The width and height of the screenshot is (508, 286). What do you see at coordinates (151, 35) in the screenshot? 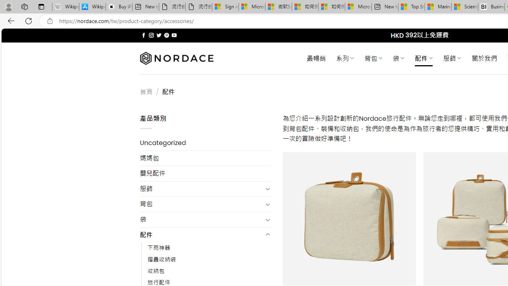
I see `Follow on Instagram` at bounding box center [151, 35].